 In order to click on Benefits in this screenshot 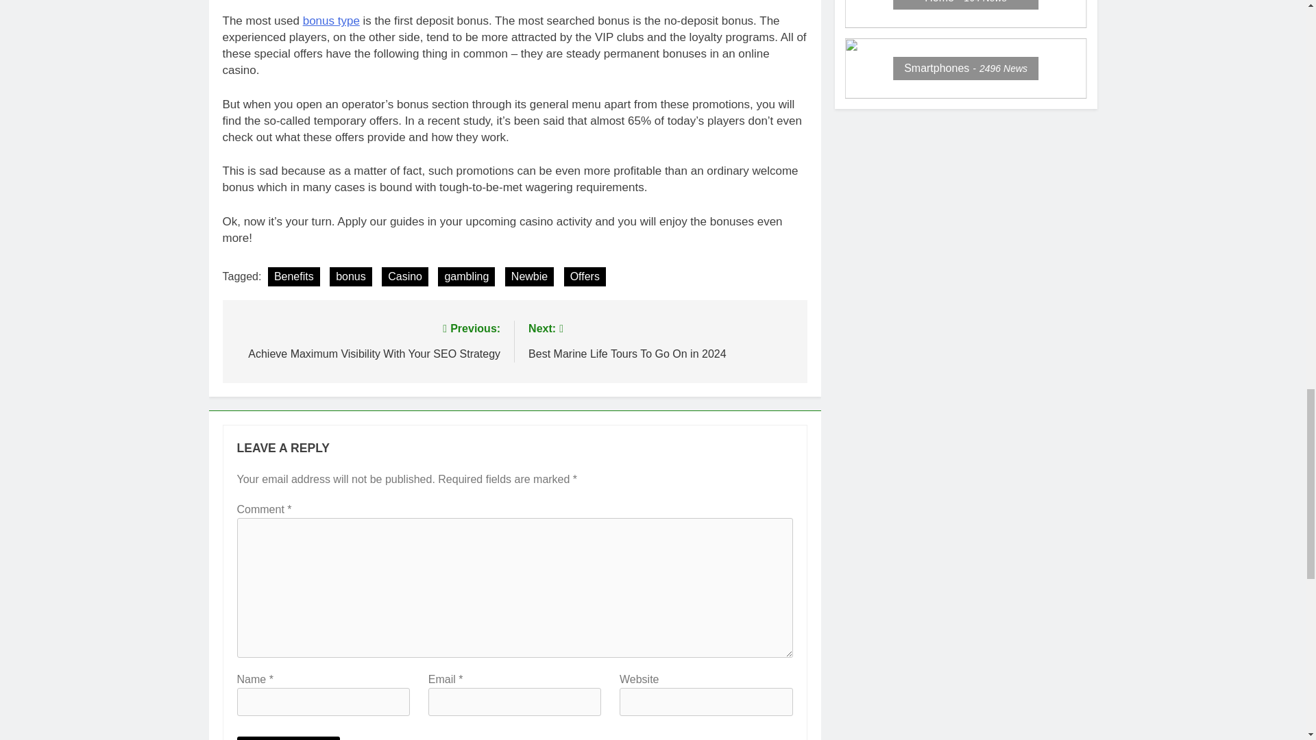, I will do `click(293, 276)`.